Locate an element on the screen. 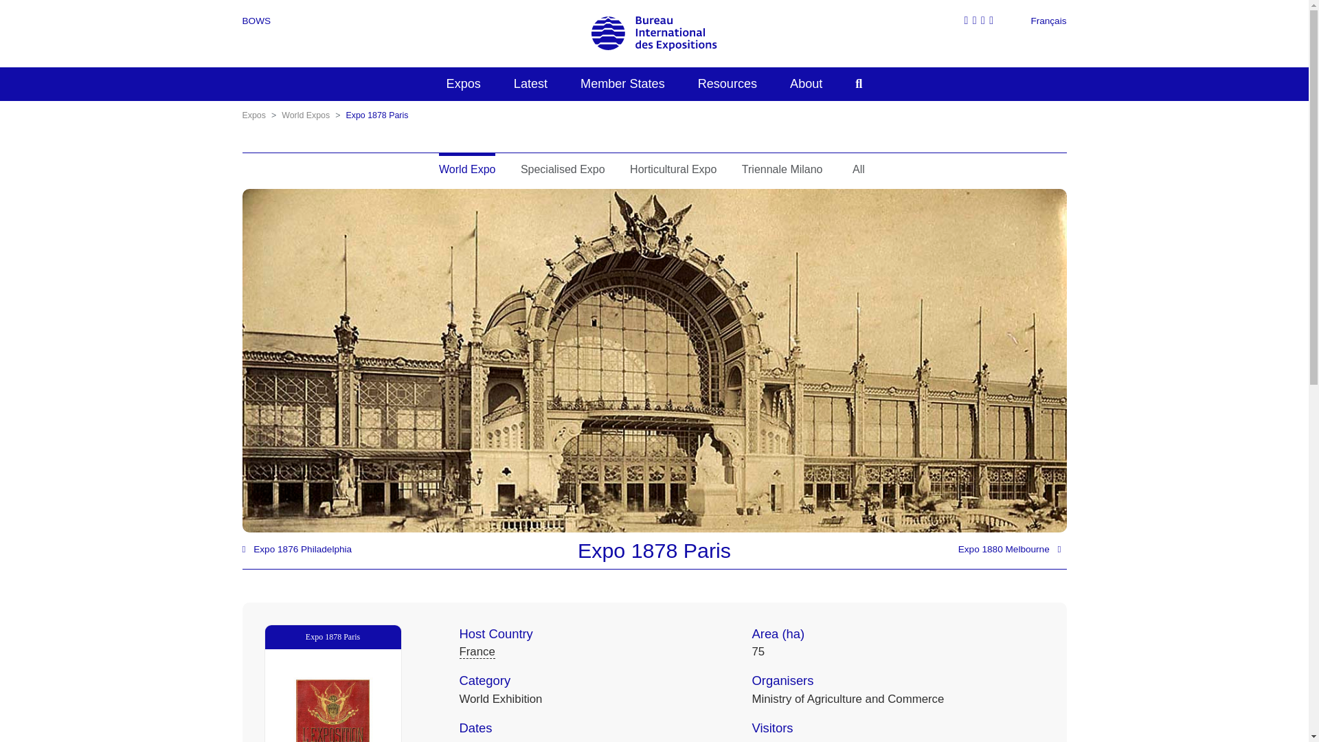 The image size is (1319, 742). France is located at coordinates (477, 651).